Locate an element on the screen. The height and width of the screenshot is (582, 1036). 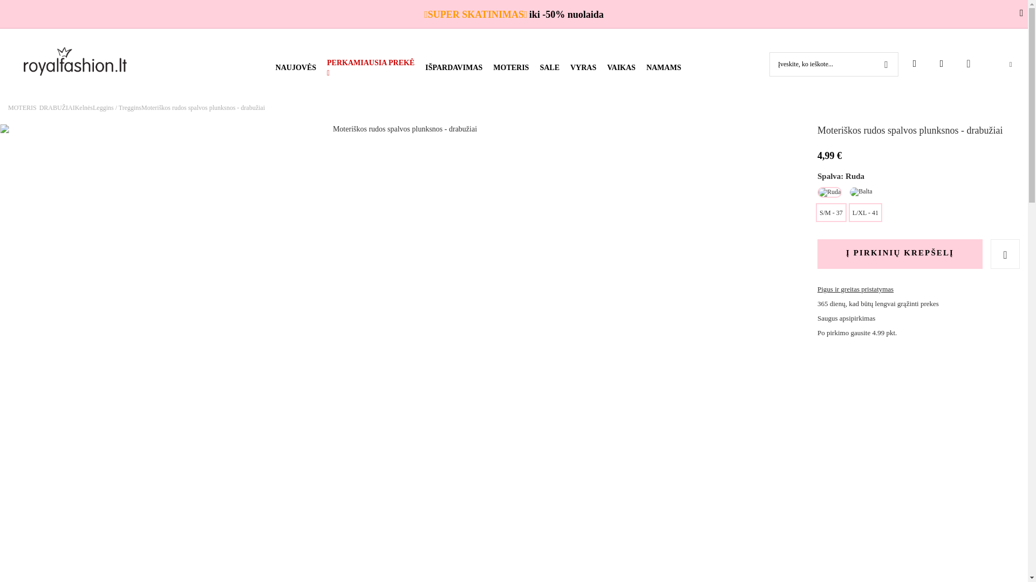
MOTERIS is located at coordinates (510, 68).